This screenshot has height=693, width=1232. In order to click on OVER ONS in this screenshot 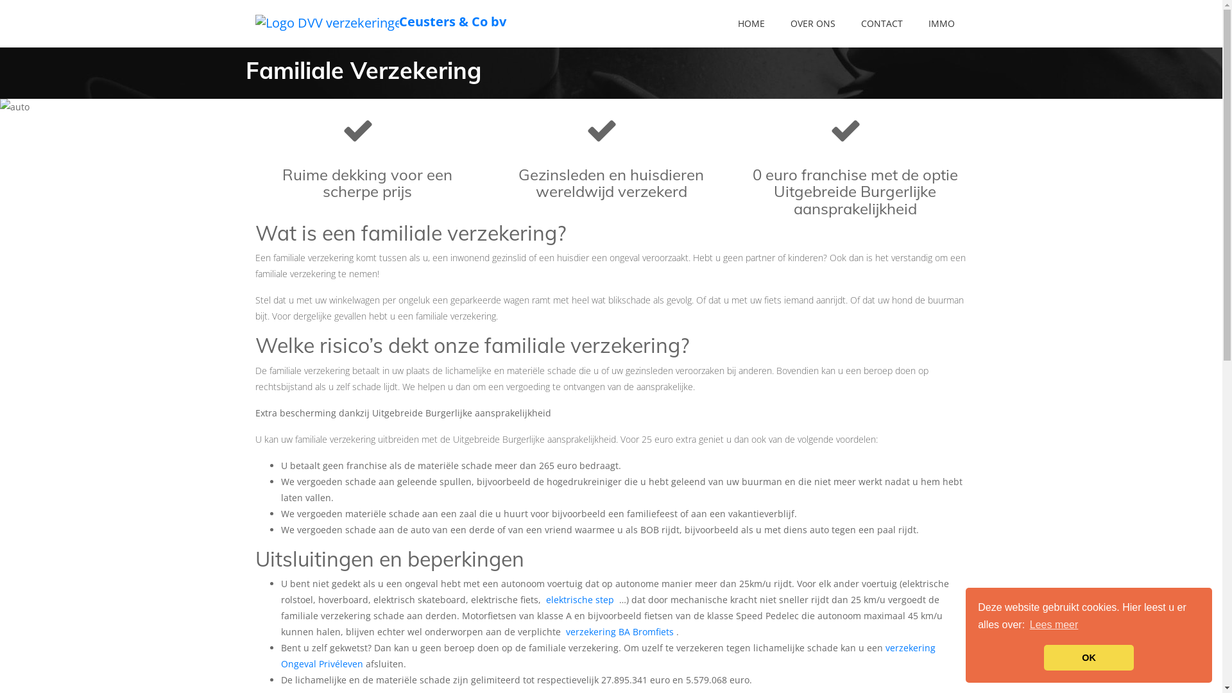, I will do `click(813, 24)`.